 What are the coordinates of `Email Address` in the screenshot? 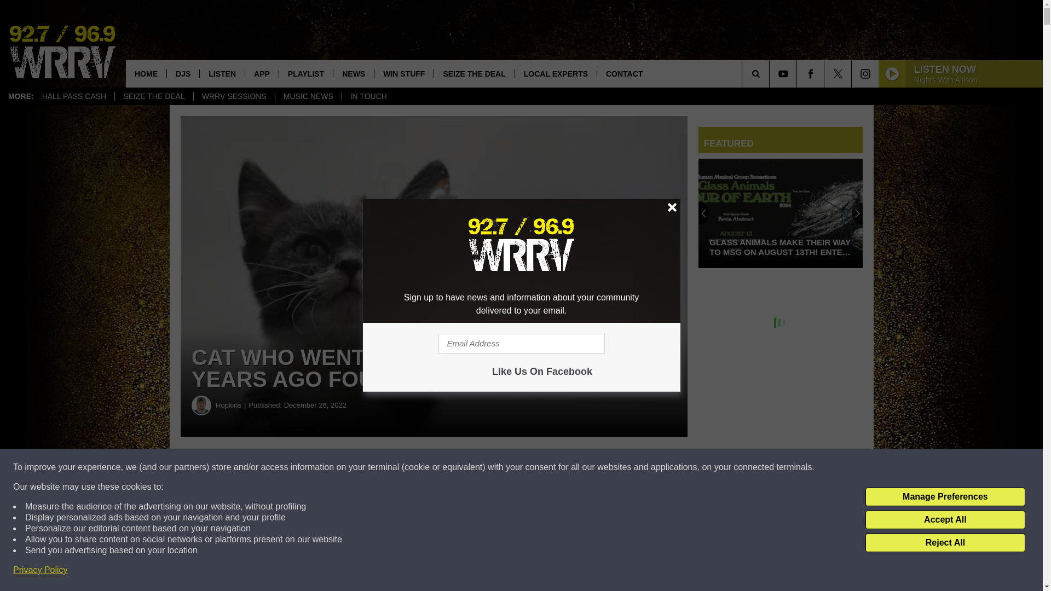 It's located at (521, 344).